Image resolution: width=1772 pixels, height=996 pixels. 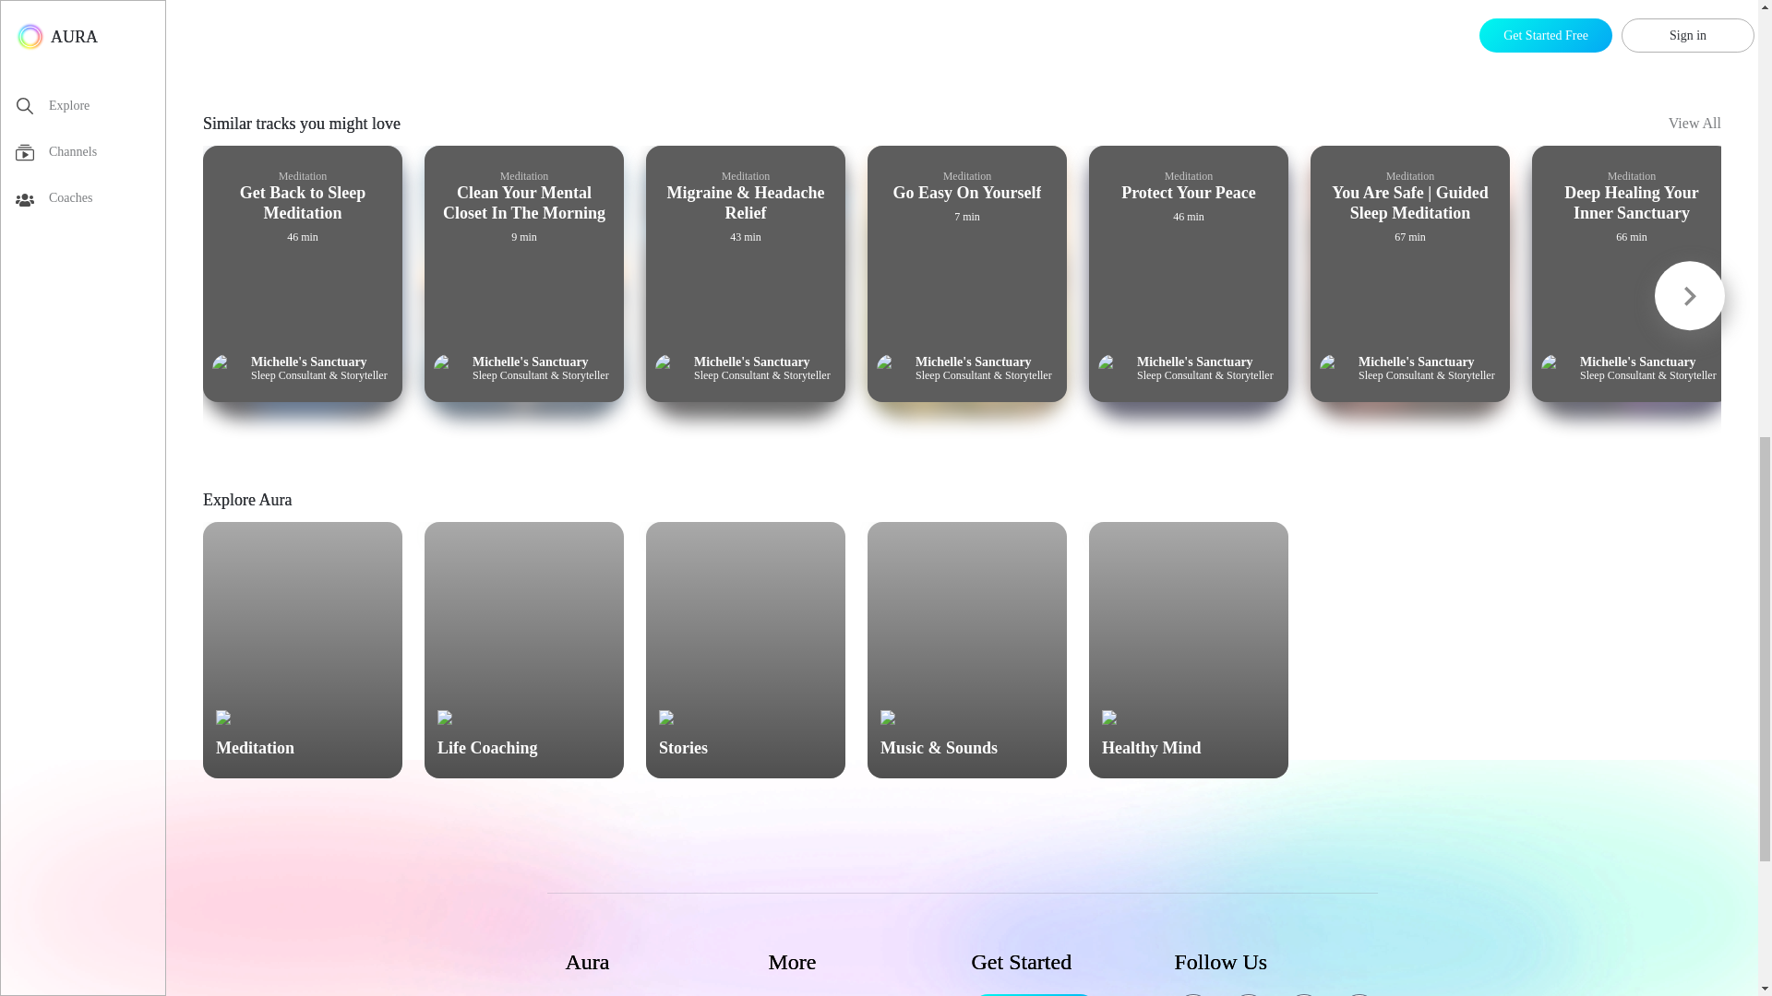 What do you see at coordinates (1694, 129) in the screenshot?
I see `View All` at bounding box center [1694, 129].